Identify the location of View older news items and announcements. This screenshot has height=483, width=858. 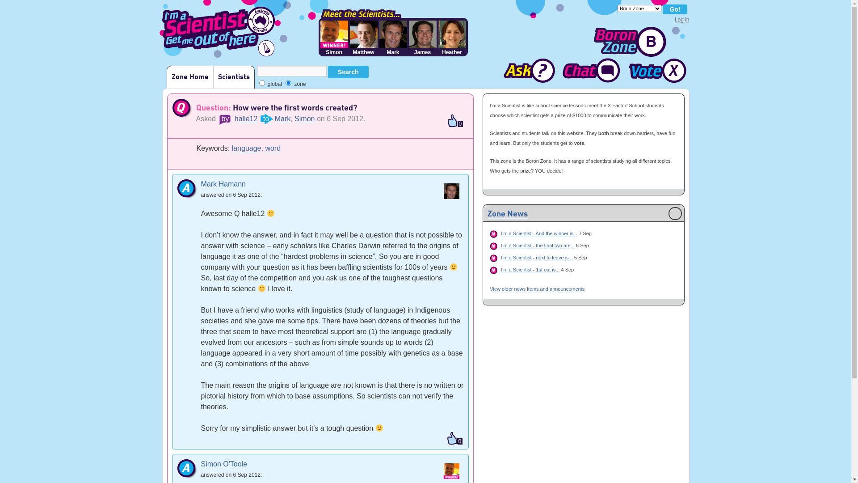
(537, 289).